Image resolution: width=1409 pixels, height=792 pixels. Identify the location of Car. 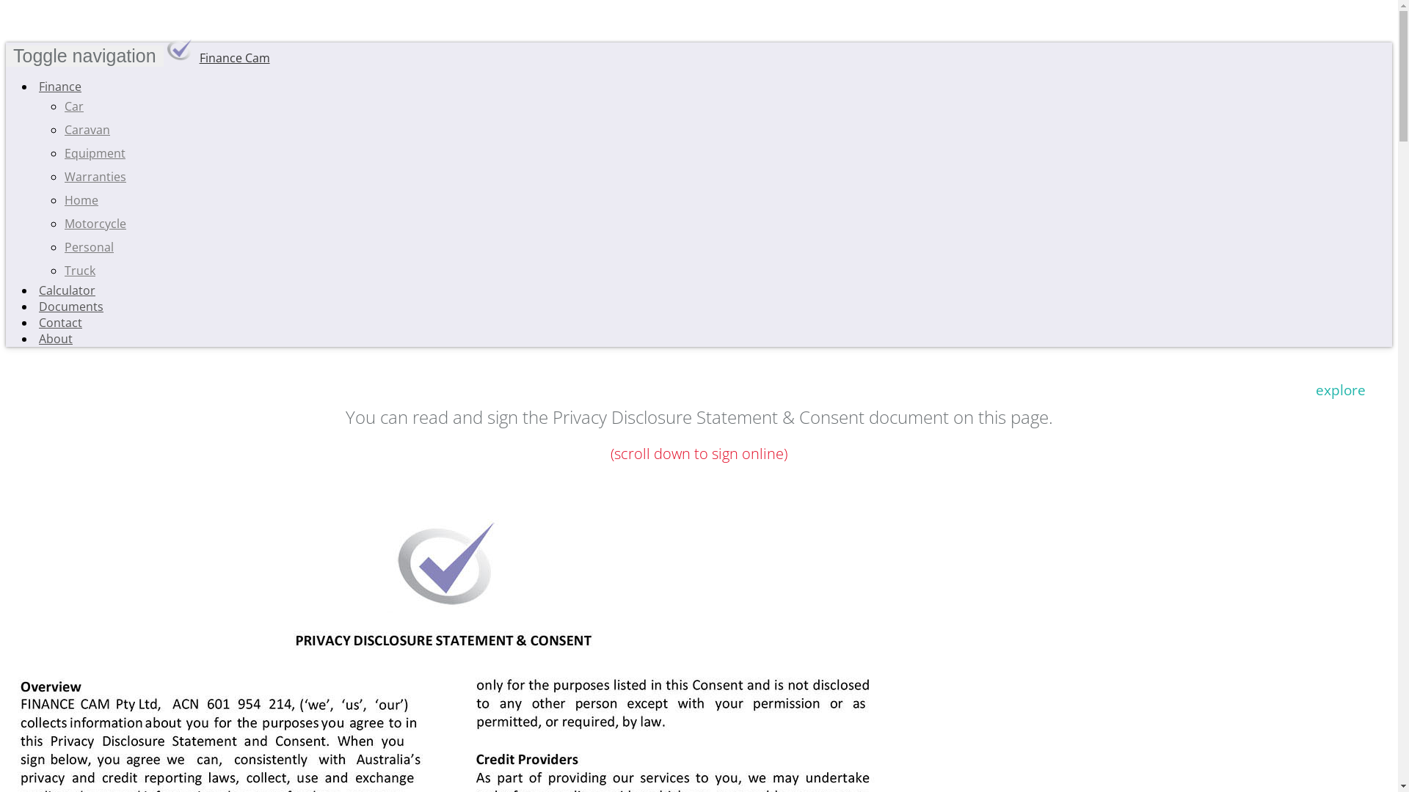
(74, 106).